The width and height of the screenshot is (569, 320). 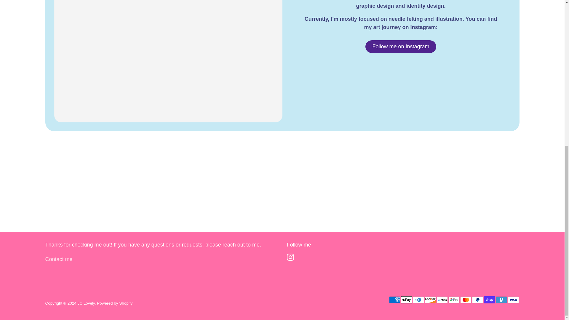 What do you see at coordinates (477, 300) in the screenshot?
I see `PayPal` at bounding box center [477, 300].